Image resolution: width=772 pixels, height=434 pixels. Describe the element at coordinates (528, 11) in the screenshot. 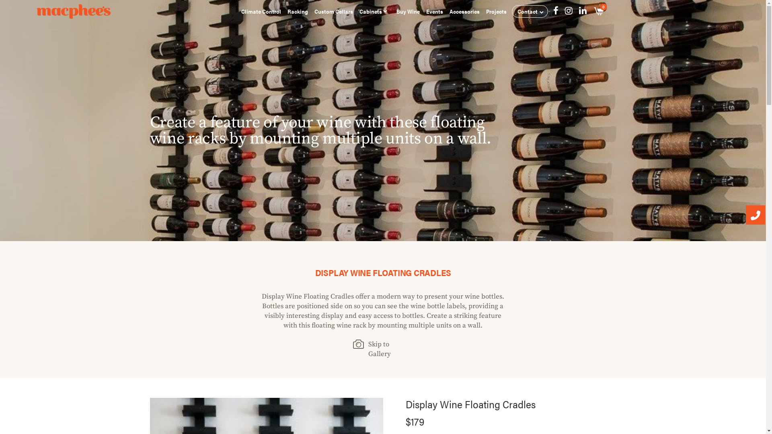

I see `Contact` at that location.